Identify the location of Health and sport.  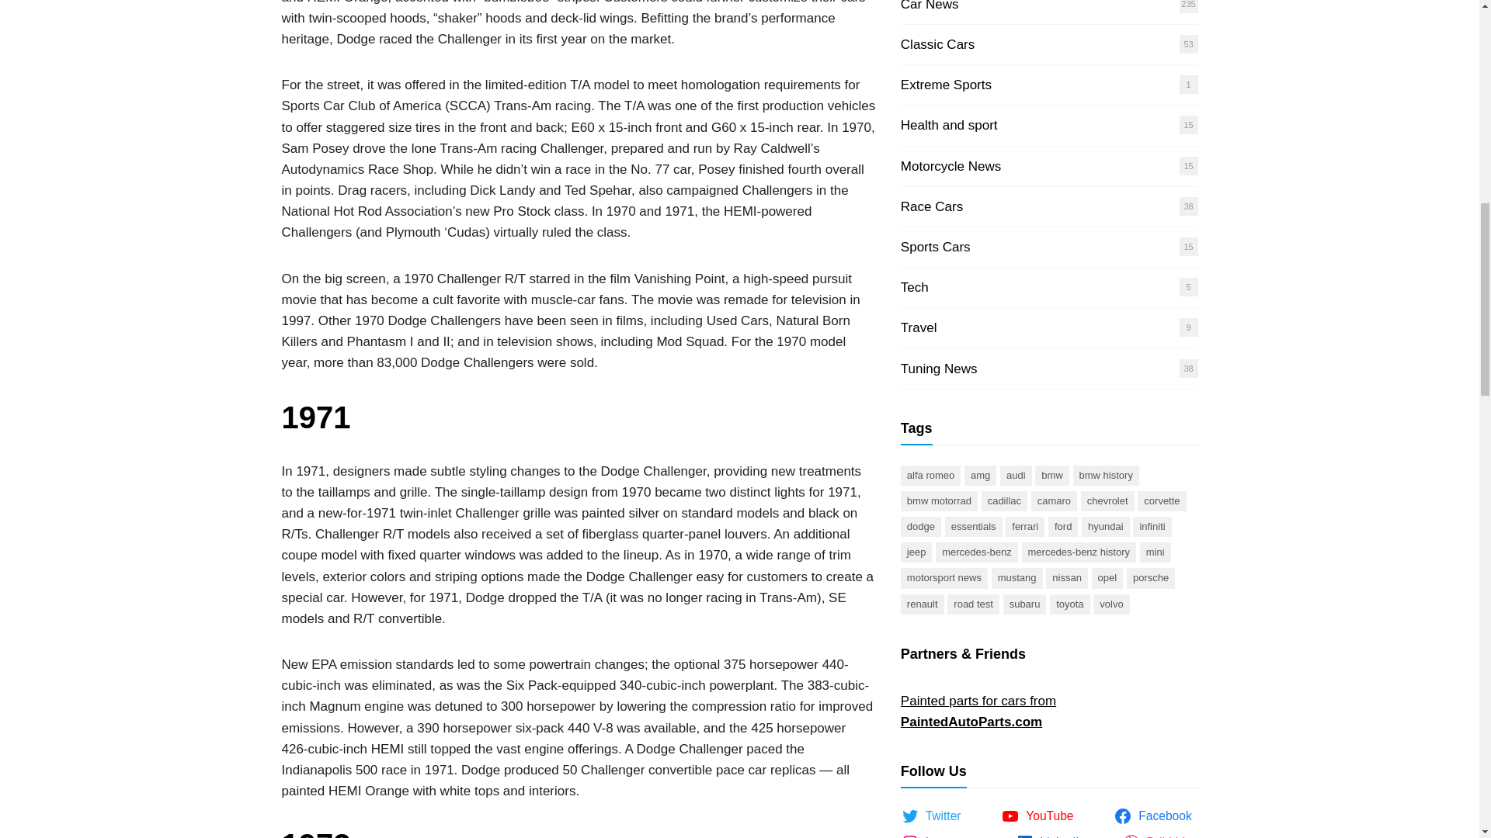
(949, 125).